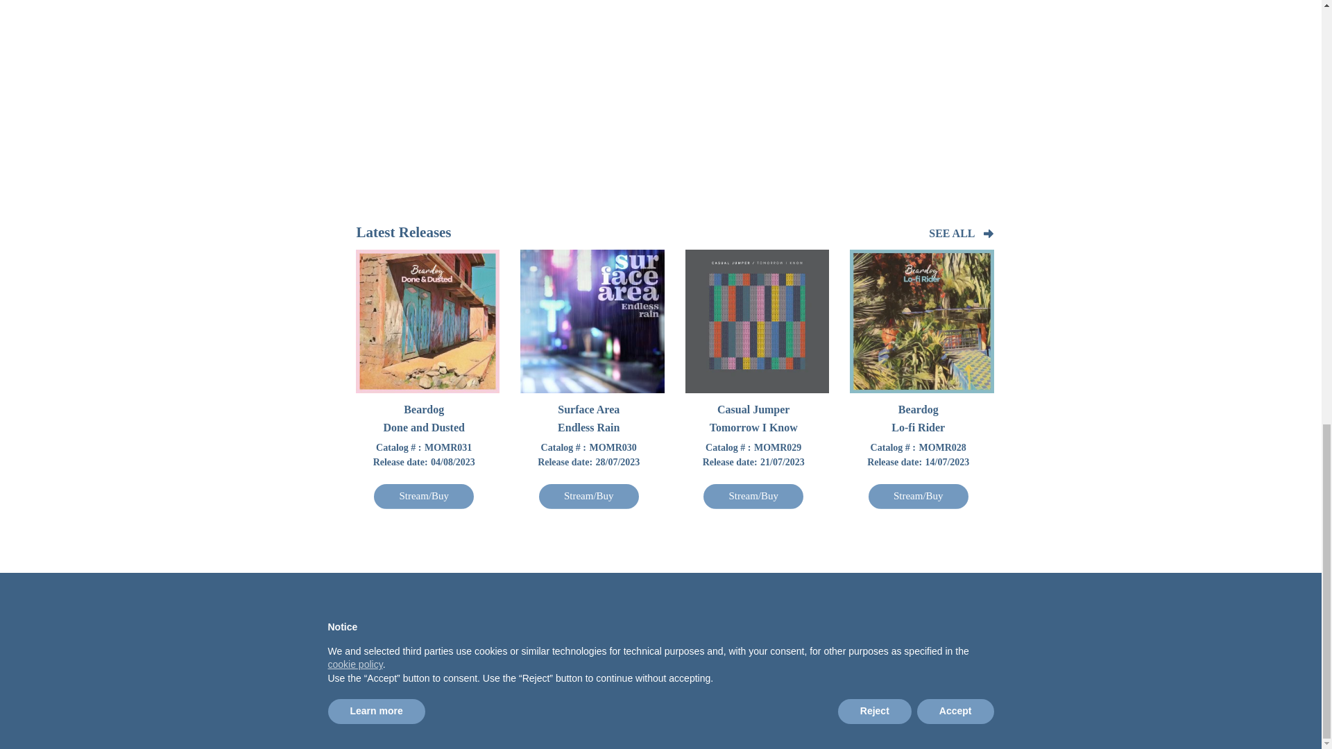 The height and width of the screenshot is (749, 1332). I want to click on Privacy Policy, so click(315, 651).